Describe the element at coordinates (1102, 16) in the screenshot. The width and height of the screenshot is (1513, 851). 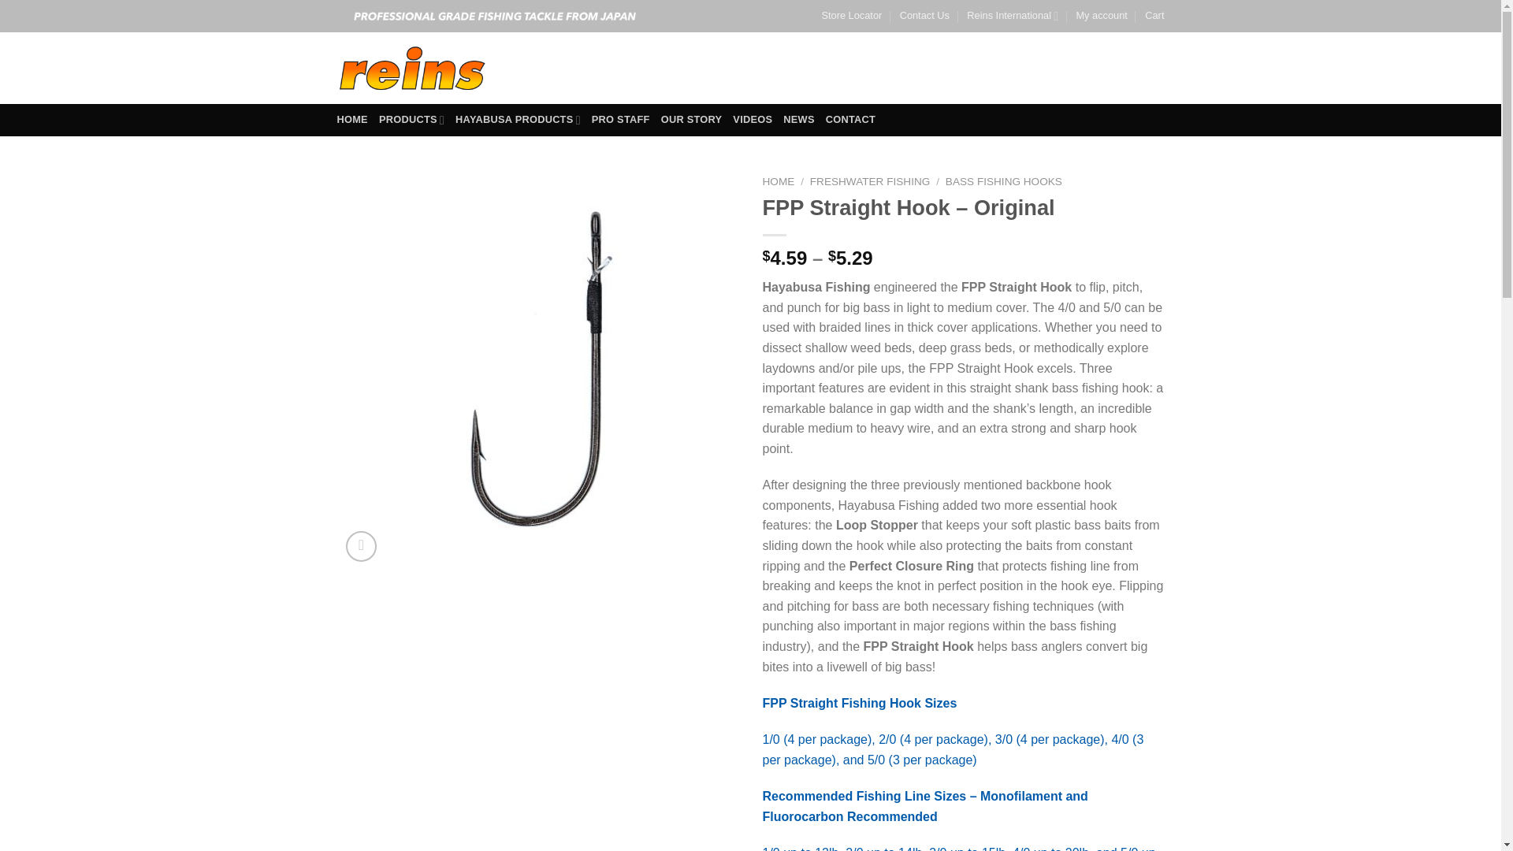
I see `My account` at that location.